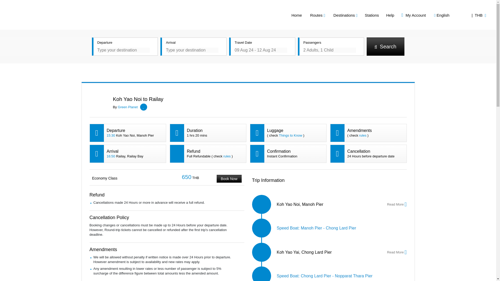 The width and height of the screenshot is (500, 281). Describe the element at coordinates (330, 15) in the screenshot. I see `Routes` at that location.